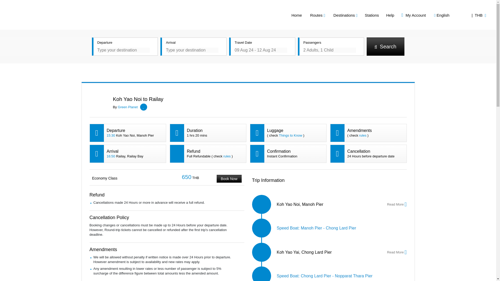 The width and height of the screenshot is (500, 281). Describe the element at coordinates (330, 15) in the screenshot. I see `Routes` at that location.